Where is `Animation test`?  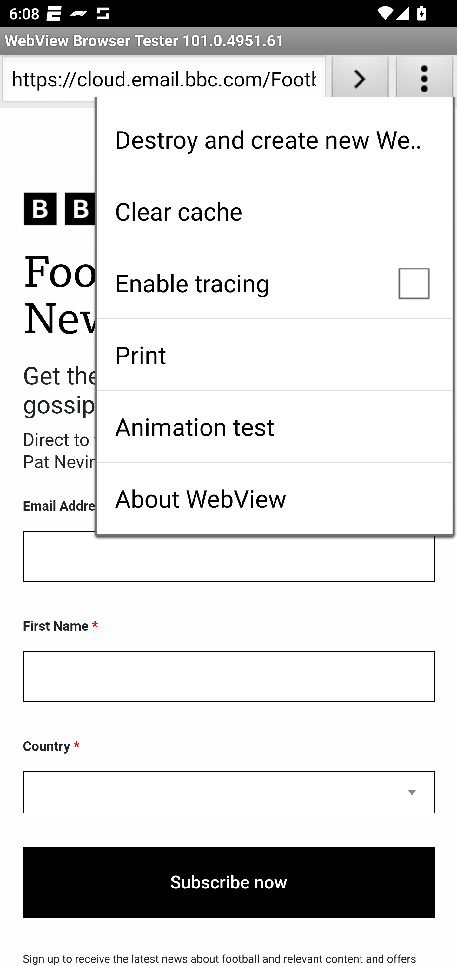
Animation test is located at coordinates (275, 426).